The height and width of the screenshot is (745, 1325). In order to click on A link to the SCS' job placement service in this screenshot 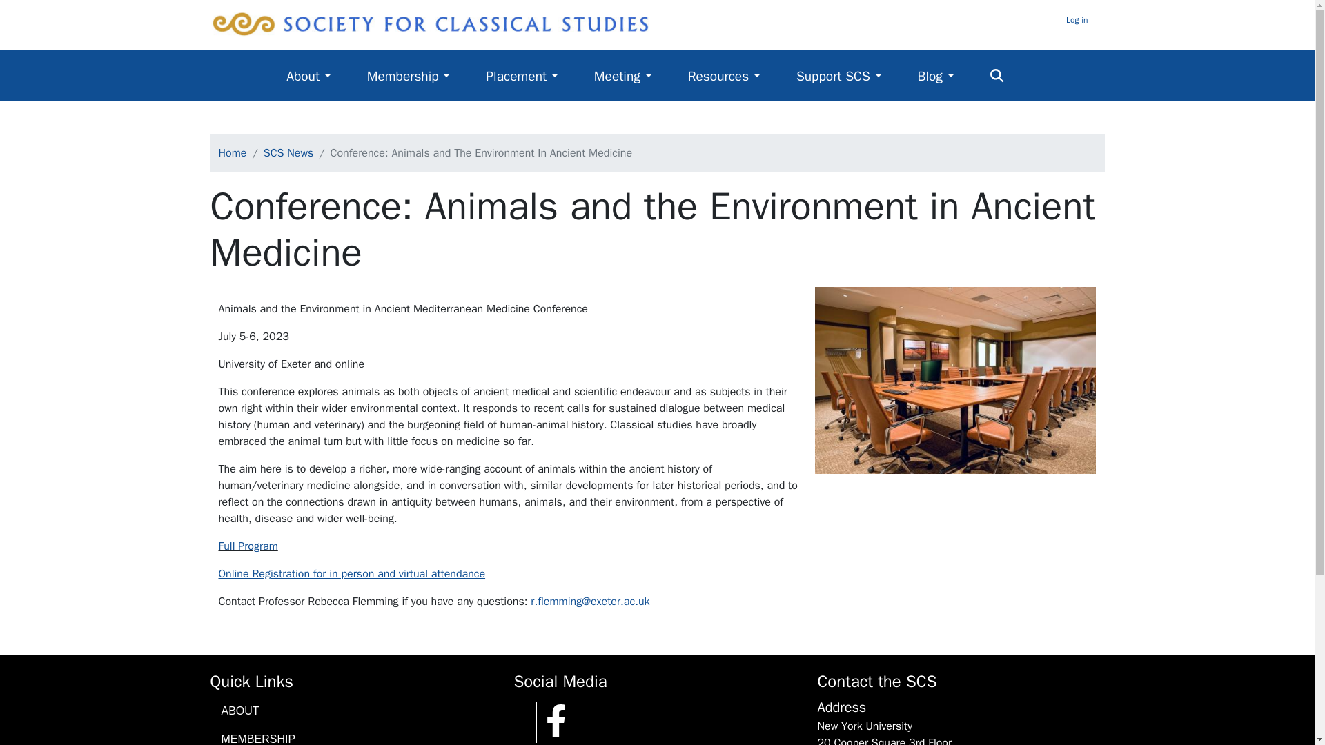, I will do `click(534, 76)`.